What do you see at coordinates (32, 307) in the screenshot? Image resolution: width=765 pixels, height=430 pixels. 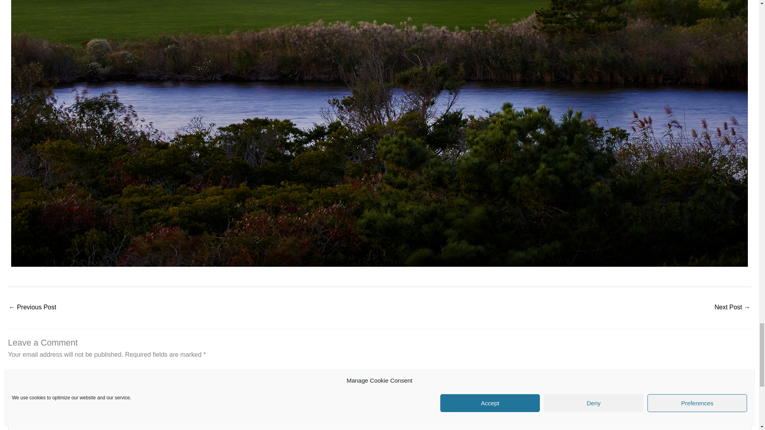 I see `Lunch by Helicopter at Gstaad Palace` at bounding box center [32, 307].